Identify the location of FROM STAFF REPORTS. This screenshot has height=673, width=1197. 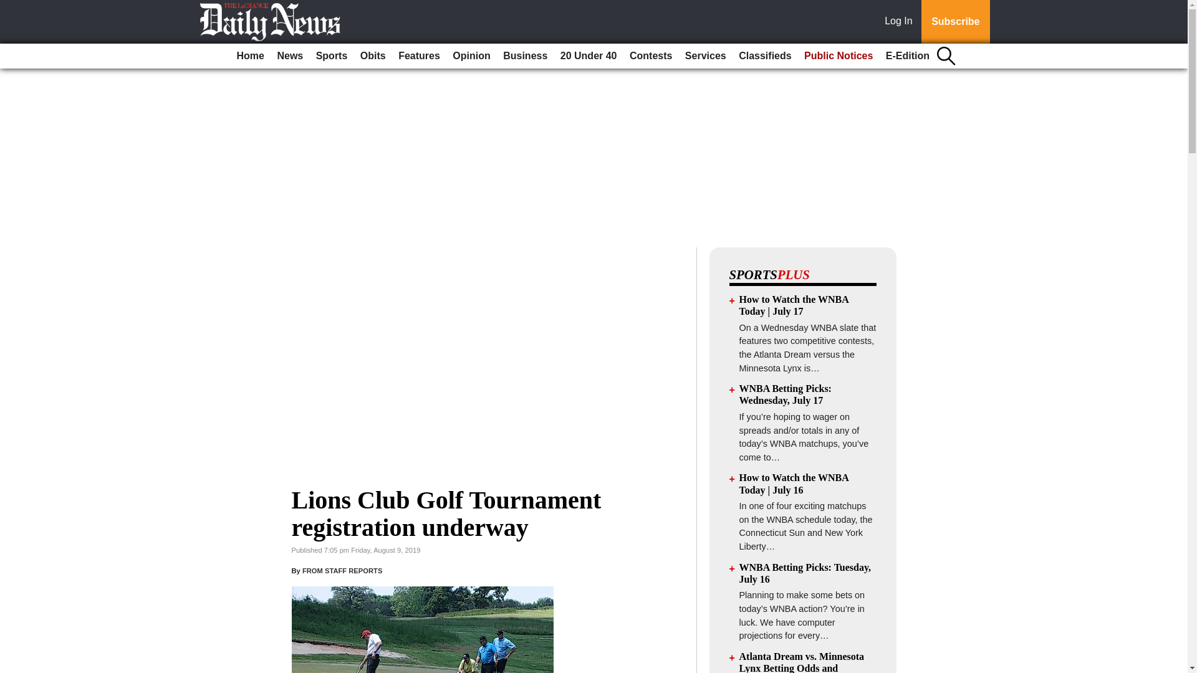
(342, 571).